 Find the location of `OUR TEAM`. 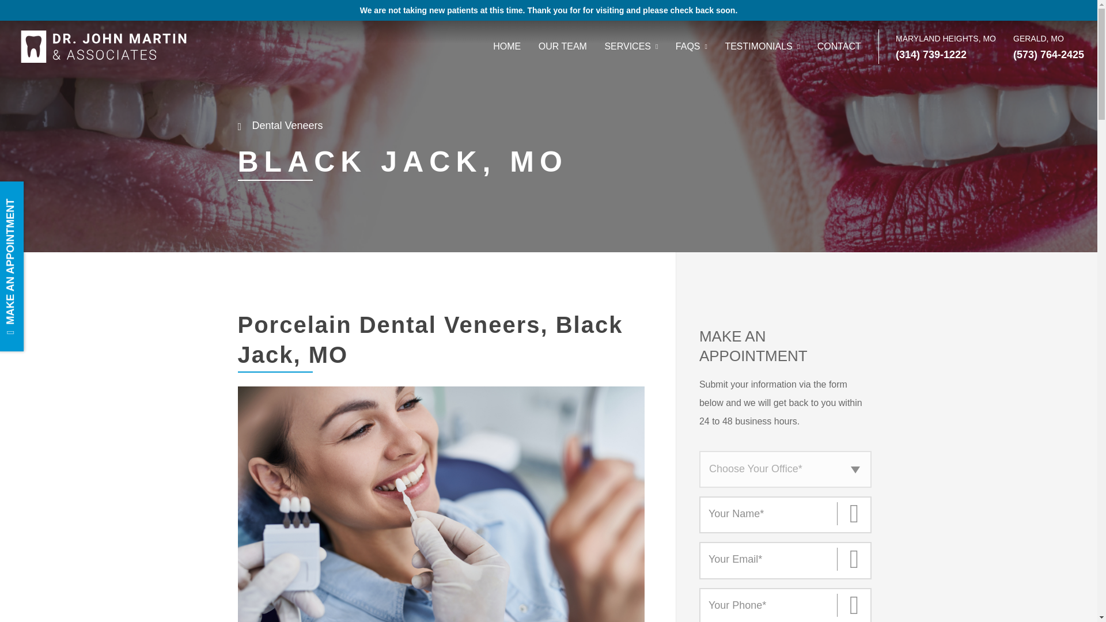

OUR TEAM is located at coordinates (563, 46).